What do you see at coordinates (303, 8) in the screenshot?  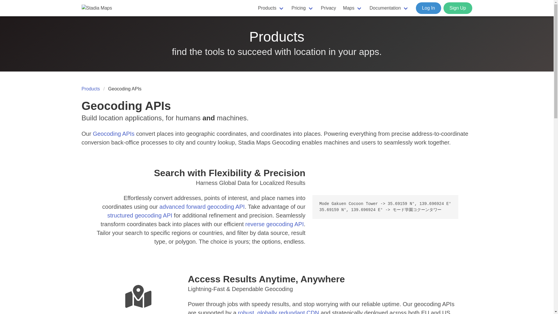 I see `Pricing` at bounding box center [303, 8].